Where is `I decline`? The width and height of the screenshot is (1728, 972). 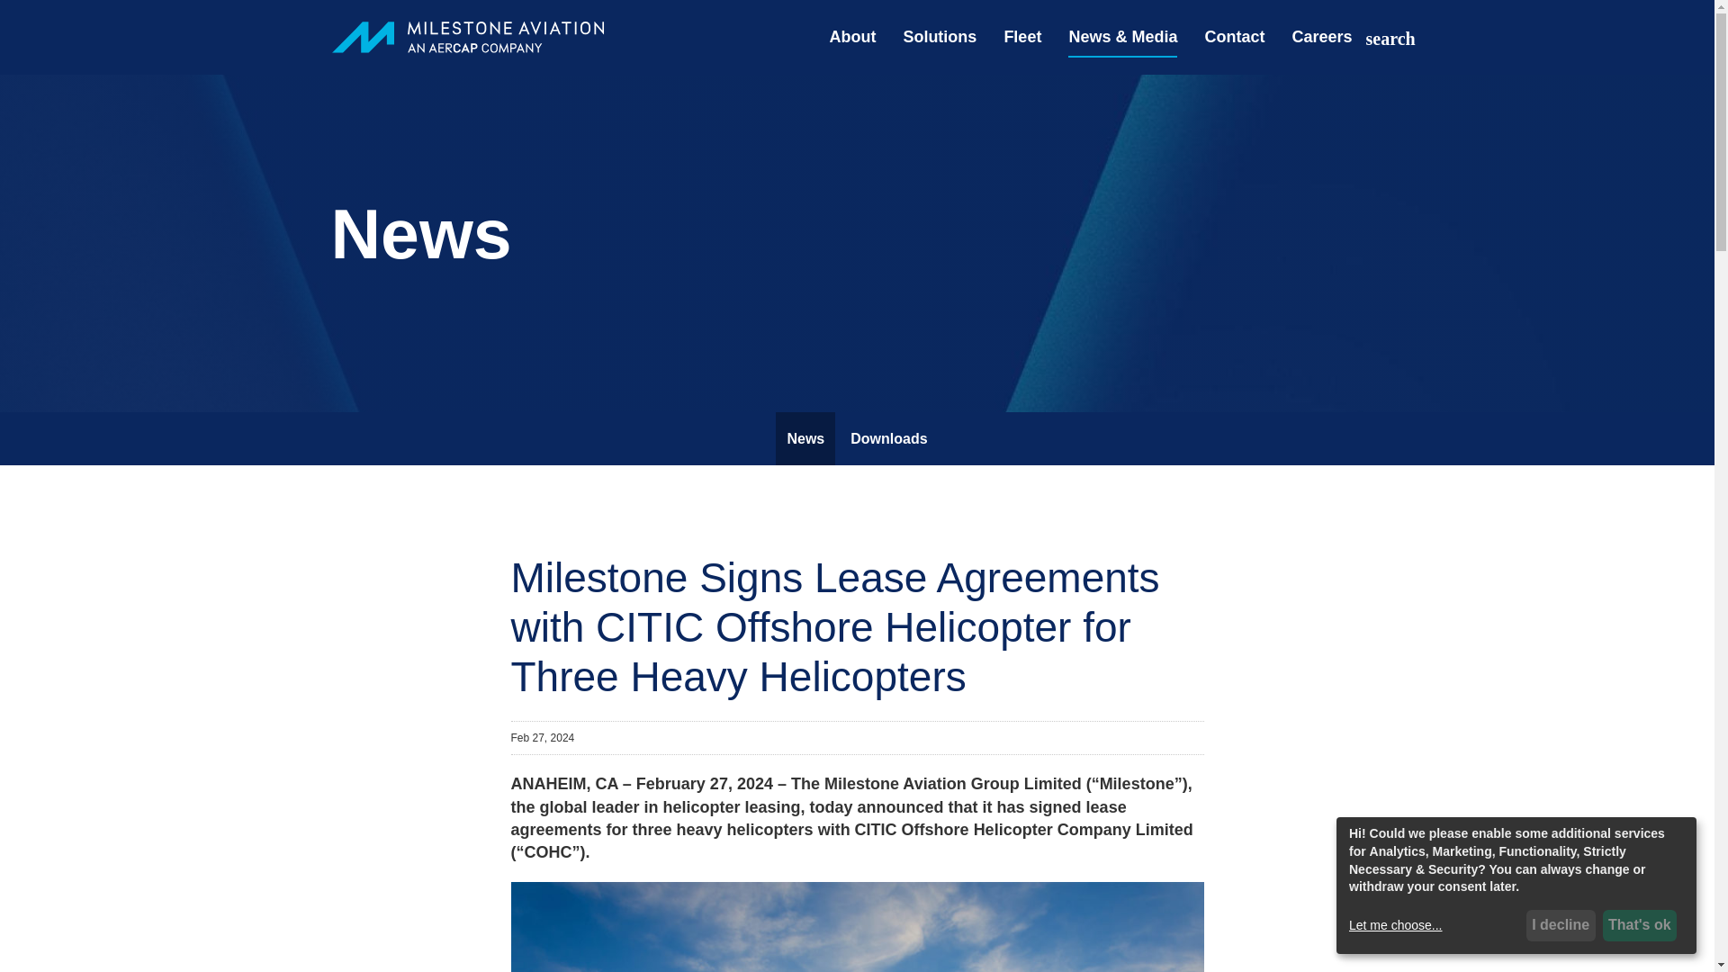 I decline is located at coordinates (1561, 925).